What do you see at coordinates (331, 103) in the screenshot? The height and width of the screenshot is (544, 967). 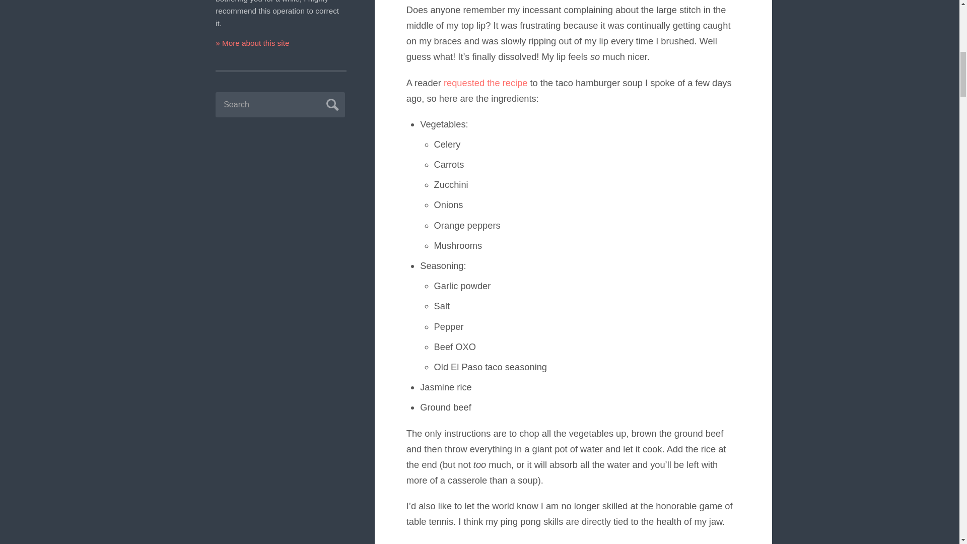 I see `Search` at bounding box center [331, 103].